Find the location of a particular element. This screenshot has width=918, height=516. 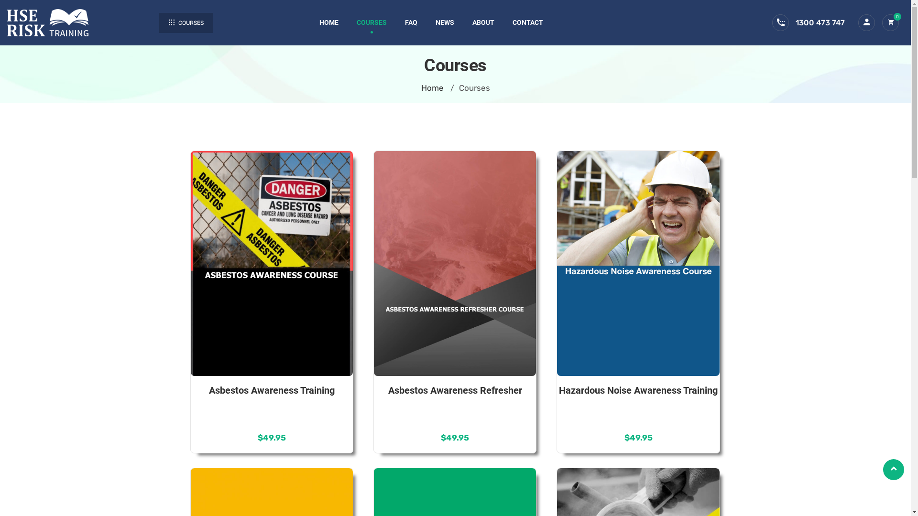

1300 473 747 is located at coordinates (820, 23).